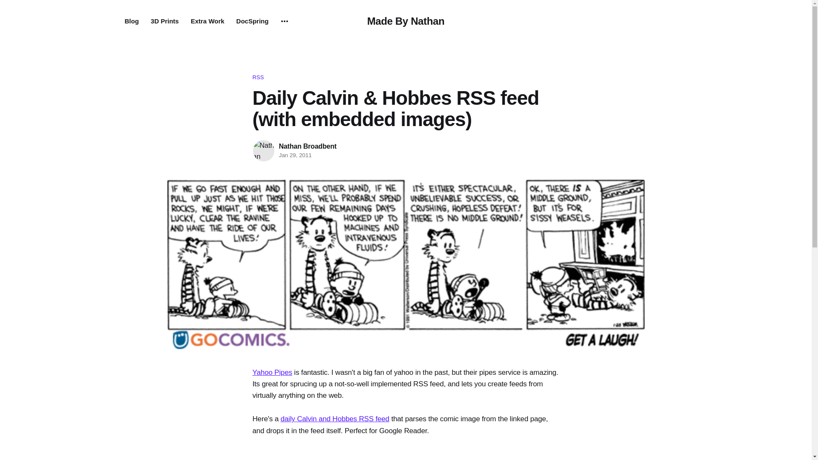  What do you see at coordinates (164, 21) in the screenshot?
I see `3D Prints` at bounding box center [164, 21].